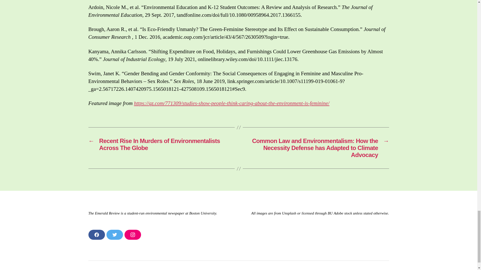 This screenshot has height=270, width=481. Describe the element at coordinates (96, 235) in the screenshot. I see `Facebook` at that location.